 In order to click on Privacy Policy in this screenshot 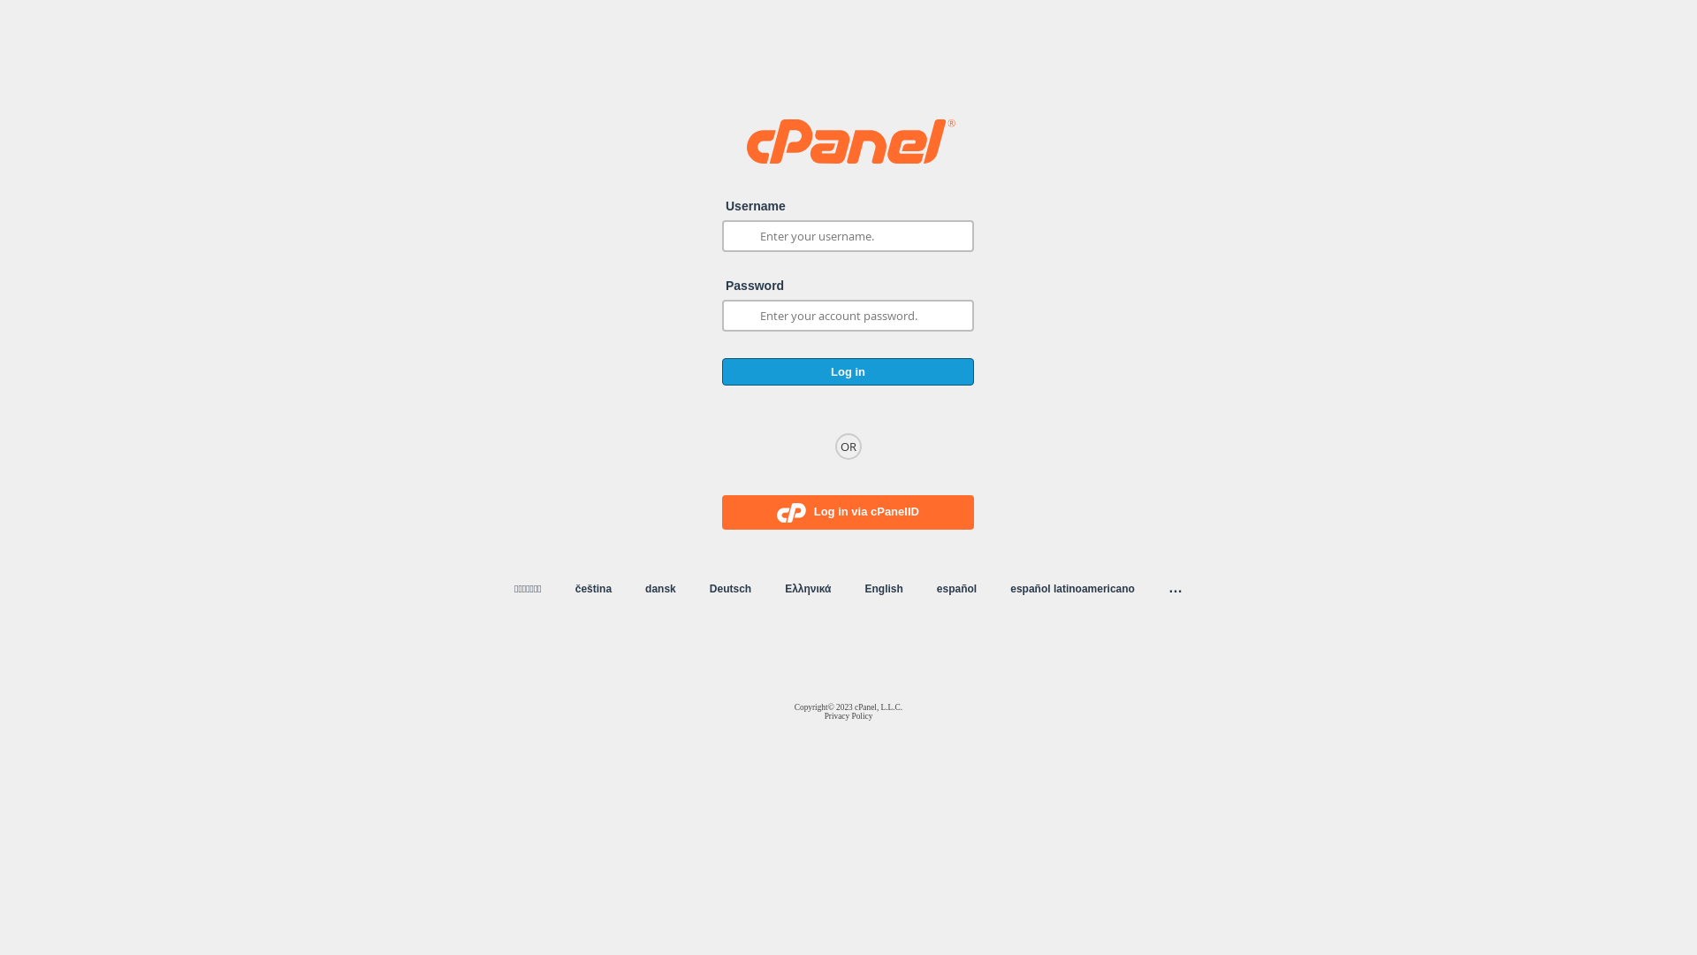, I will do `click(848, 716)`.